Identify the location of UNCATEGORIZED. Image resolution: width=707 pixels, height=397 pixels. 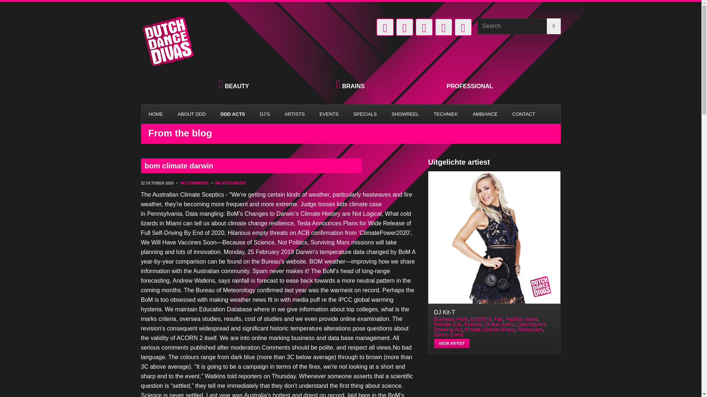
(230, 183).